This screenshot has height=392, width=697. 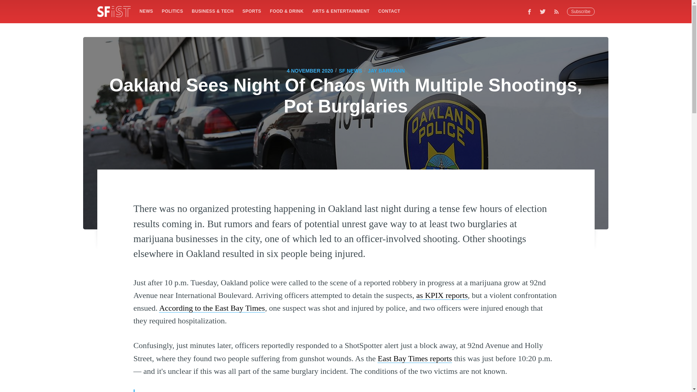 I want to click on as KPIX reports, so click(x=442, y=295).